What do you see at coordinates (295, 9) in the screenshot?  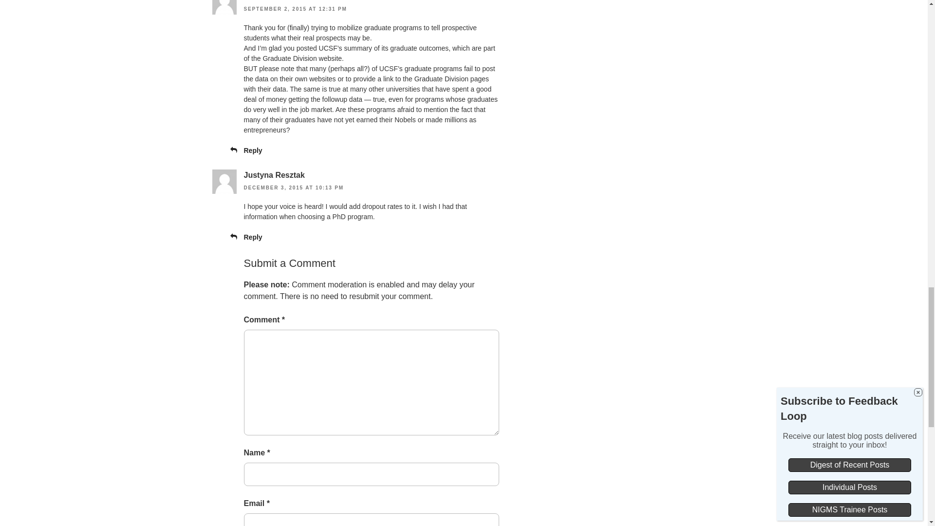 I see `SEPTEMBER 2, 2015 AT 12:31 PM` at bounding box center [295, 9].